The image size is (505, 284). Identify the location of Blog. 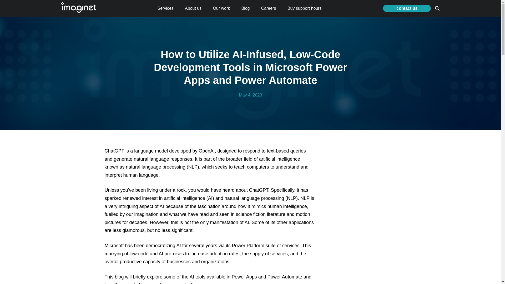
(245, 8).